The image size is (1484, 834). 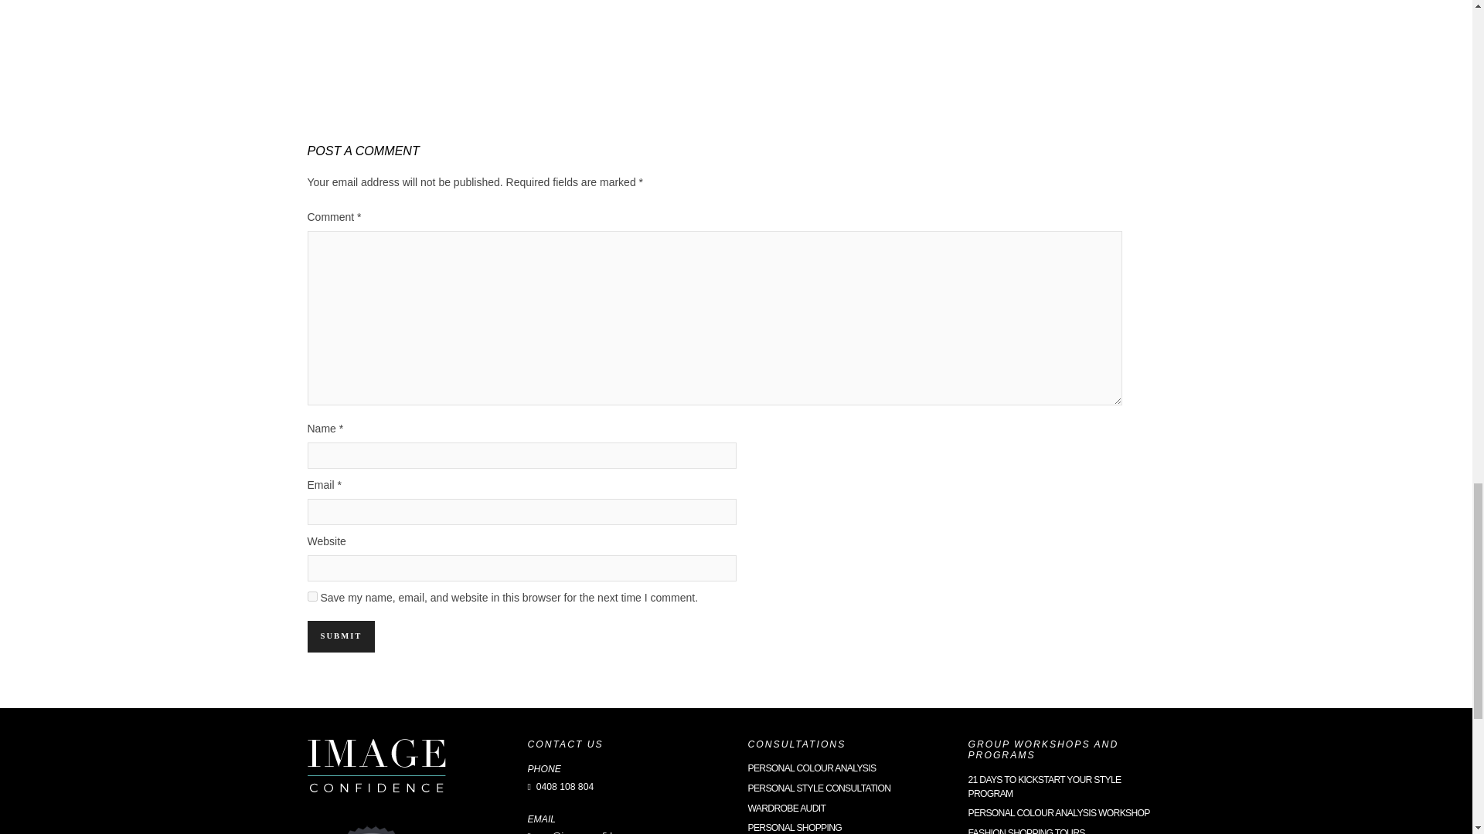 What do you see at coordinates (312, 596) in the screenshot?
I see `yes` at bounding box center [312, 596].